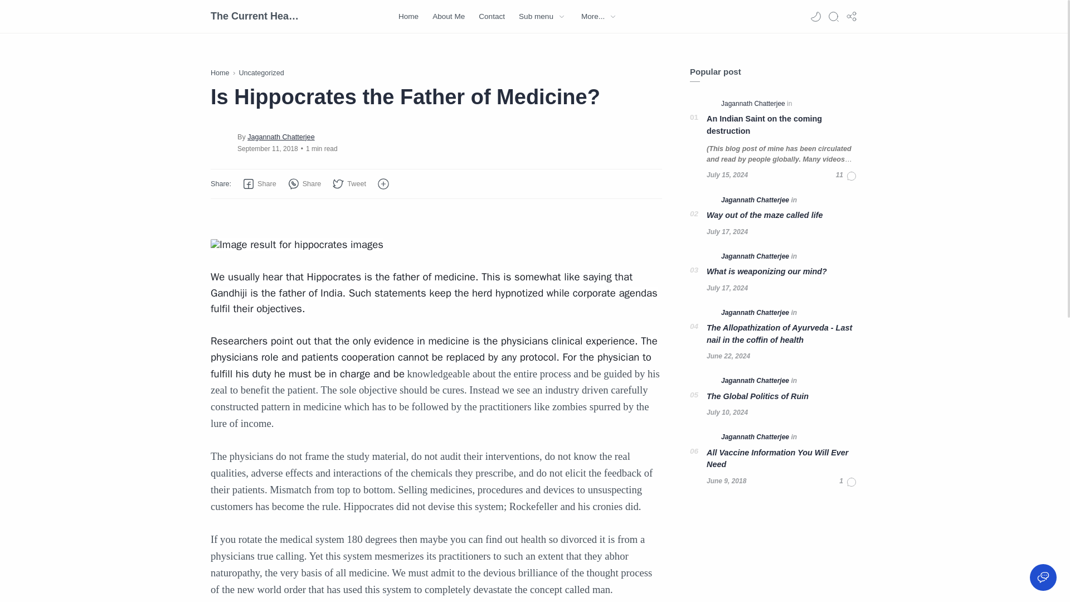  What do you see at coordinates (727, 288) in the screenshot?
I see `Published: July 17, 2024` at bounding box center [727, 288].